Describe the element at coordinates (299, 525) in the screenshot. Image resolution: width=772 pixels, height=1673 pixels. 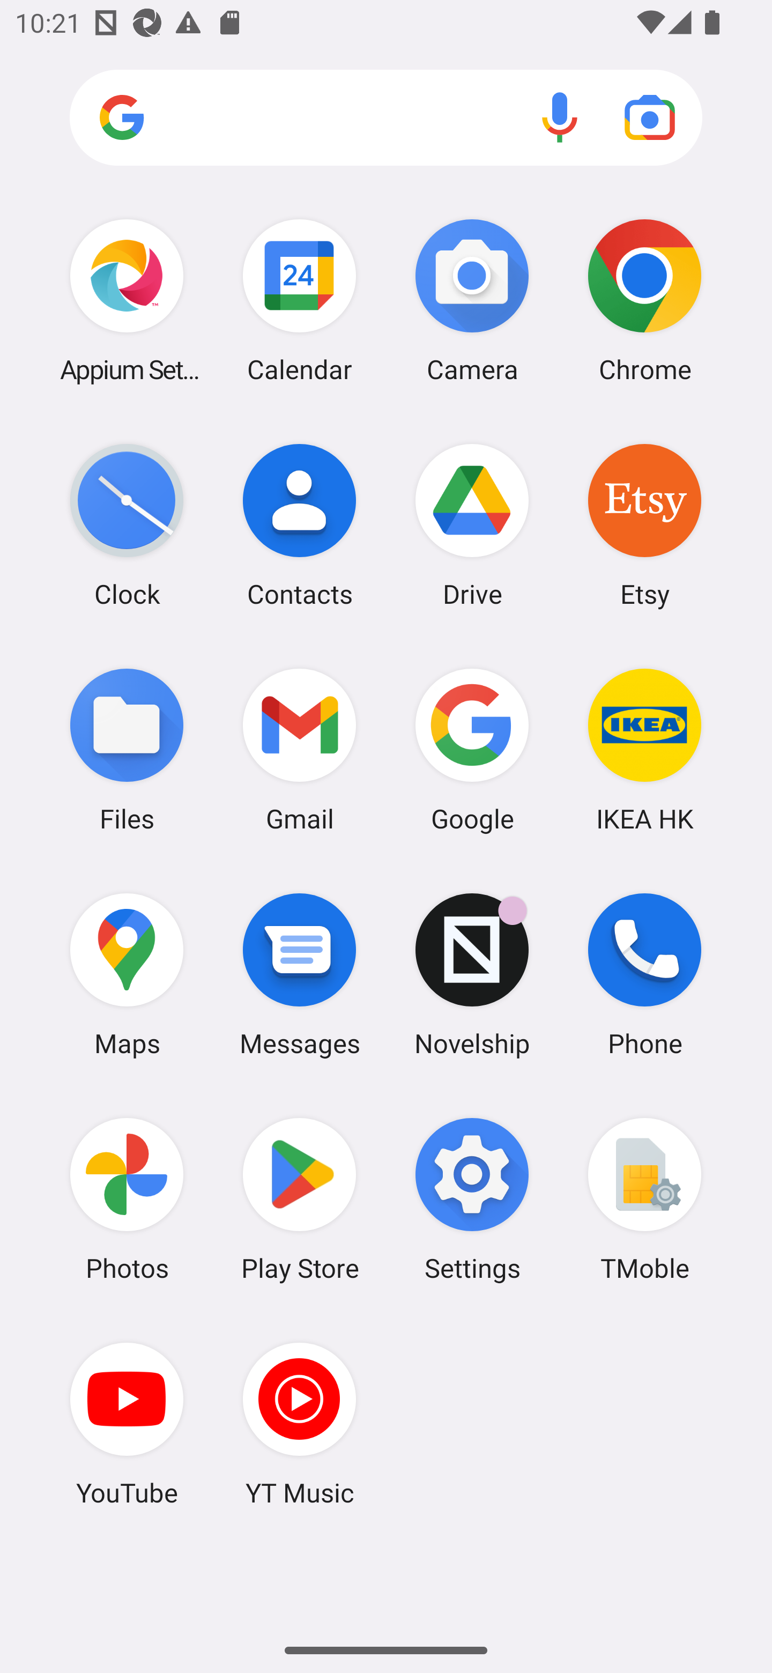
I see `Contacts` at that location.